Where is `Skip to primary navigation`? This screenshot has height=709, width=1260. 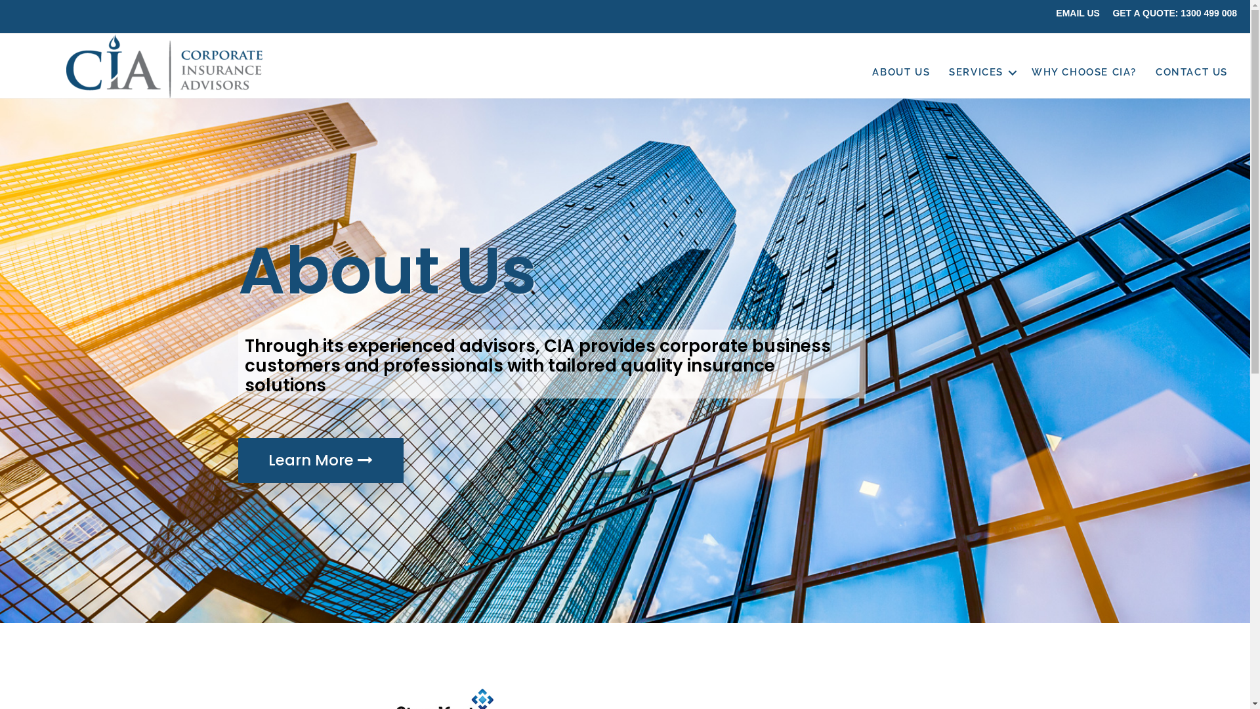 Skip to primary navigation is located at coordinates (0, 0).